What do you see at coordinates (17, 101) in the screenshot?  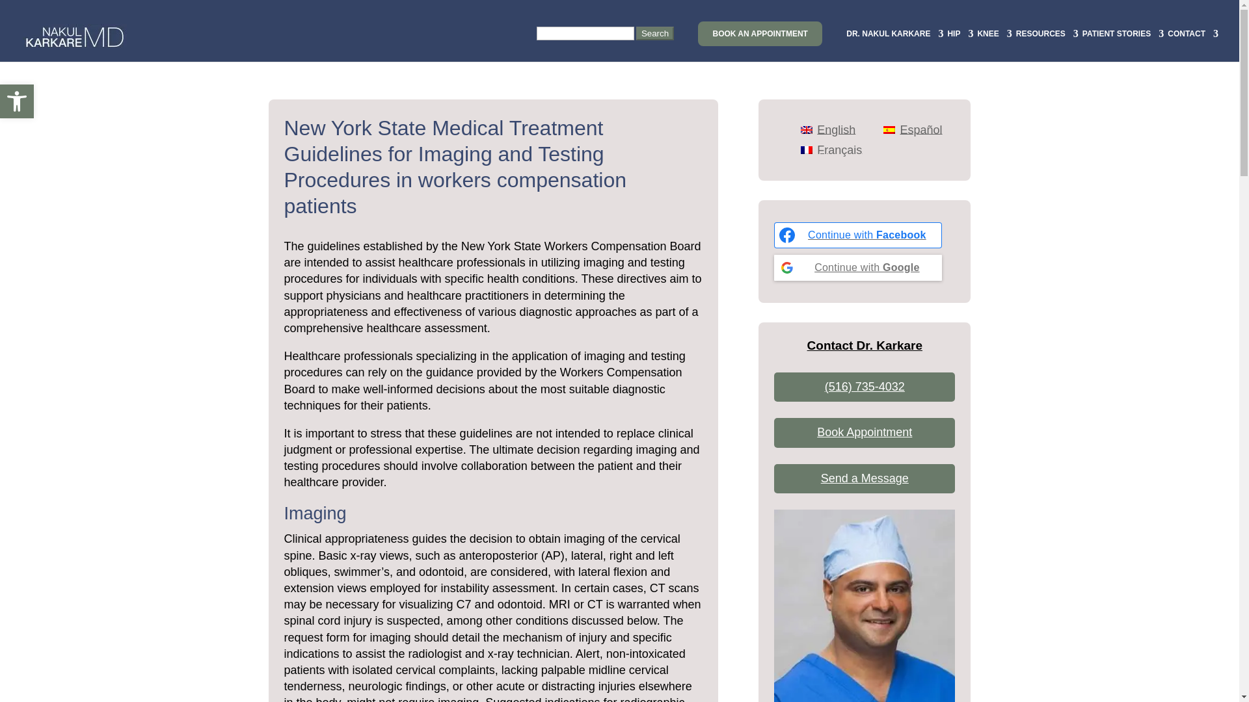 I see `Accessibility Tools` at bounding box center [17, 101].